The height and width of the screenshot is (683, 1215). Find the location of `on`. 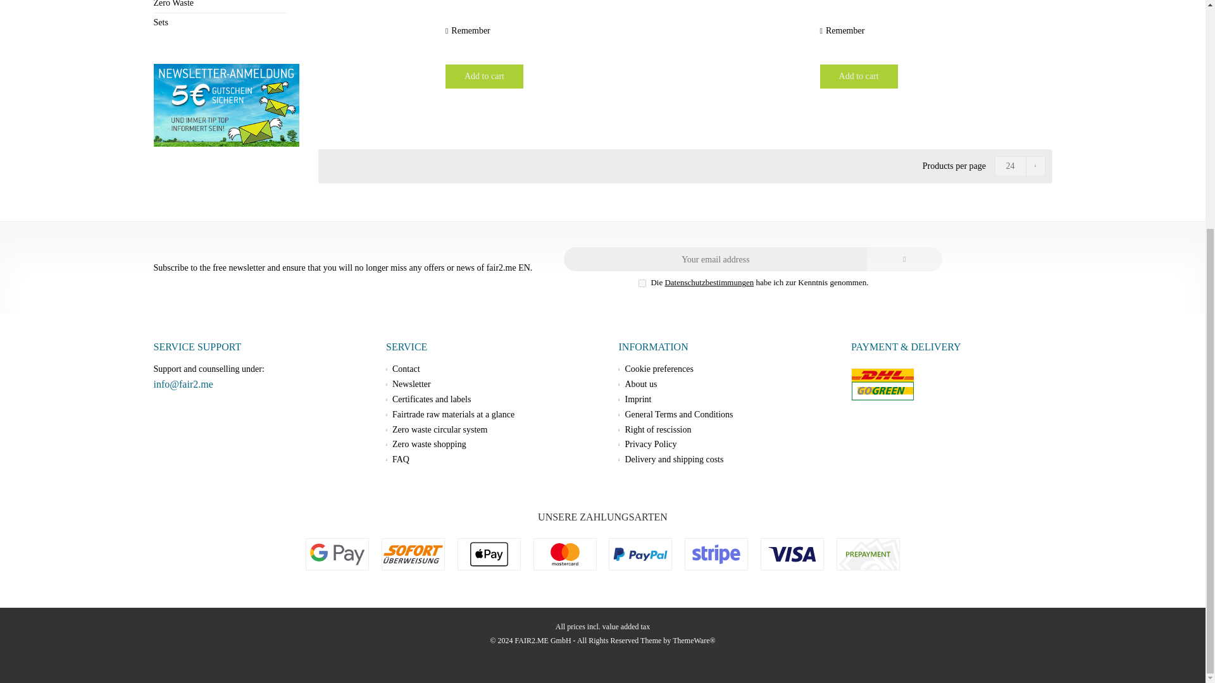

on is located at coordinates (642, 283).